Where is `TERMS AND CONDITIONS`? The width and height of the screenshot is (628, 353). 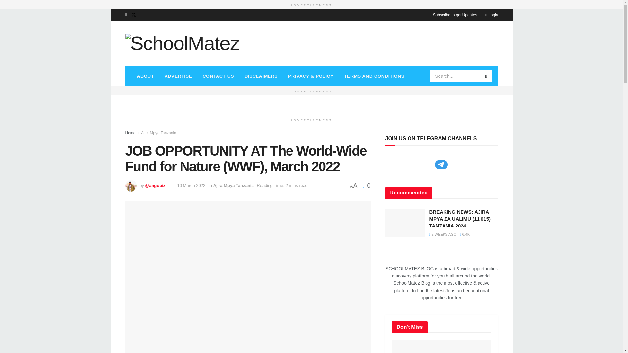
TERMS AND CONDITIONS is located at coordinates (374, 76).